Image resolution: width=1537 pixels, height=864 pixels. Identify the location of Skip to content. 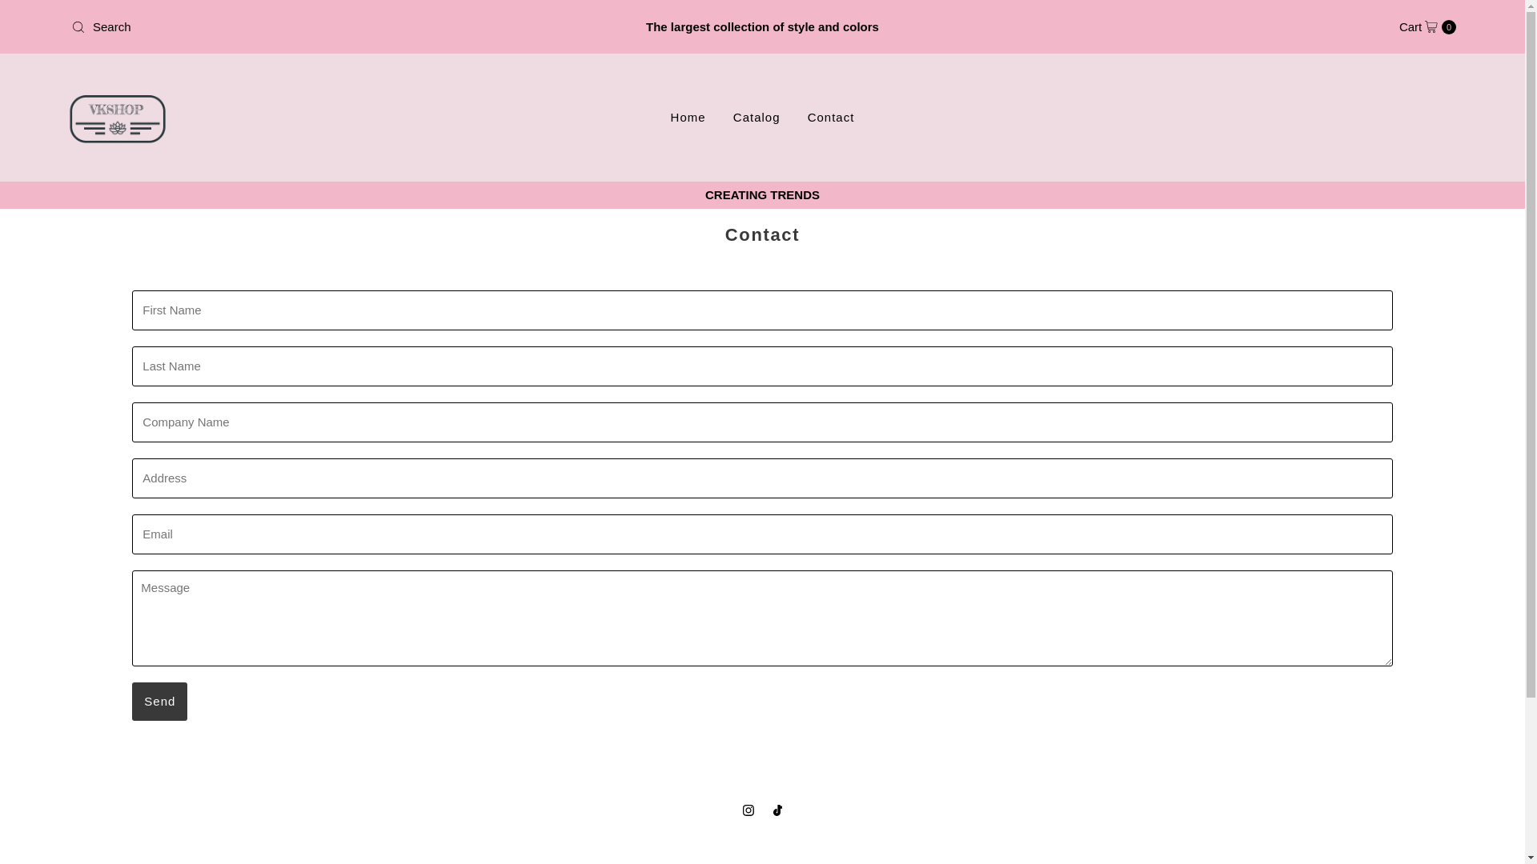
(160, 701).